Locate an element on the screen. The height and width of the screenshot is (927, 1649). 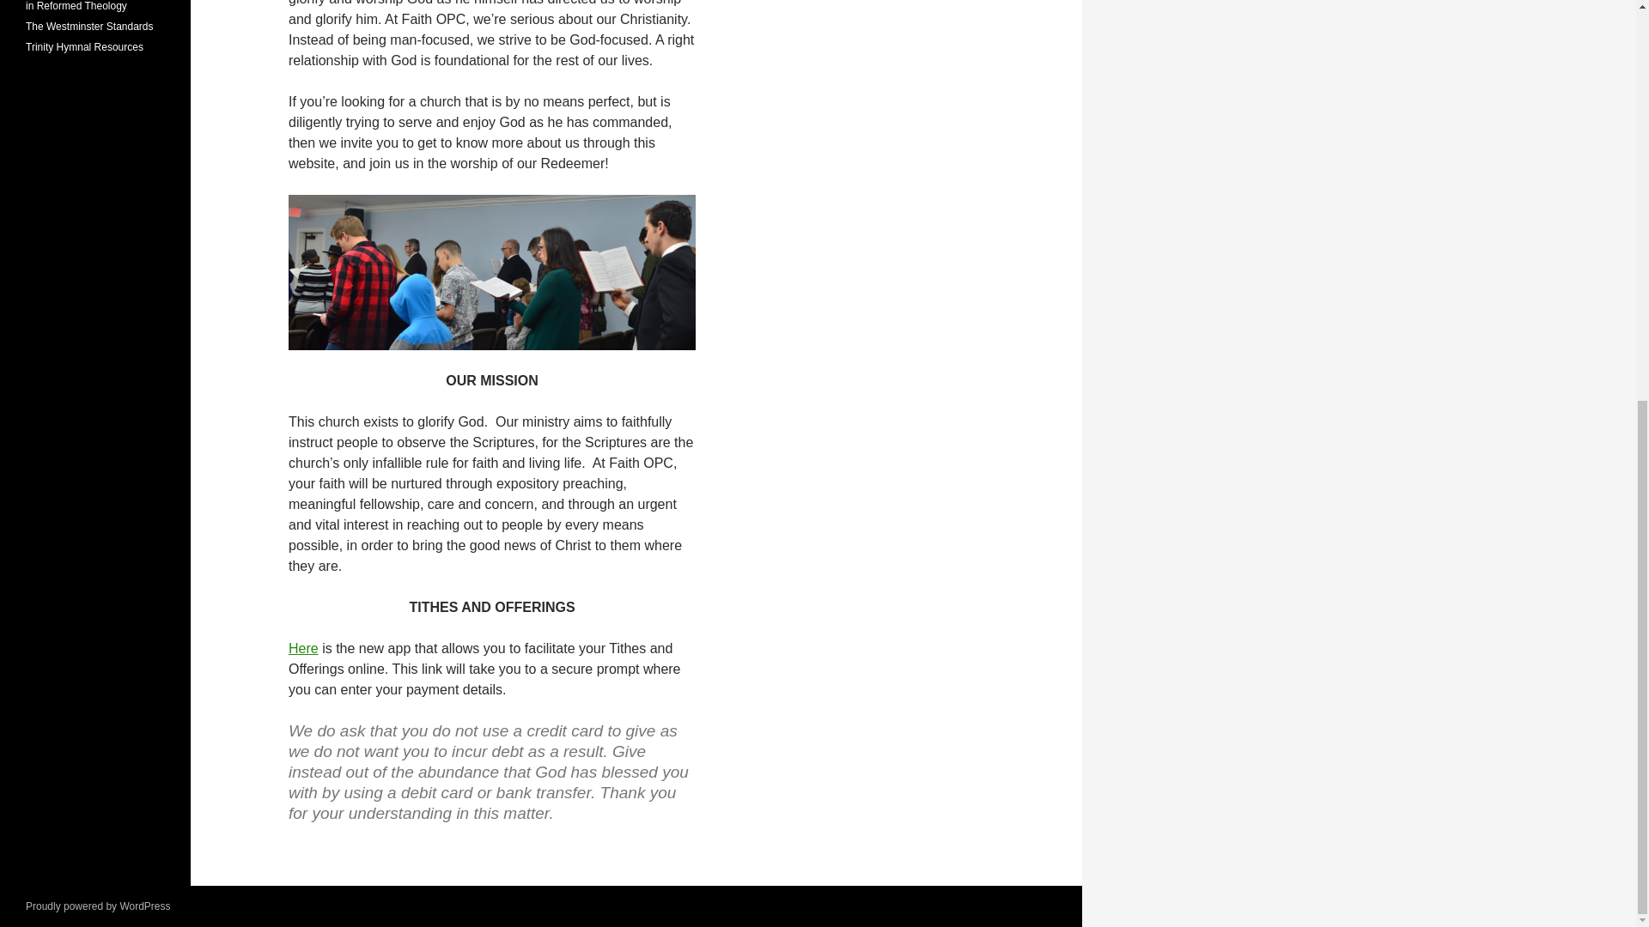
Trinity Hymnal Resources is located at coordinates (84, 46).